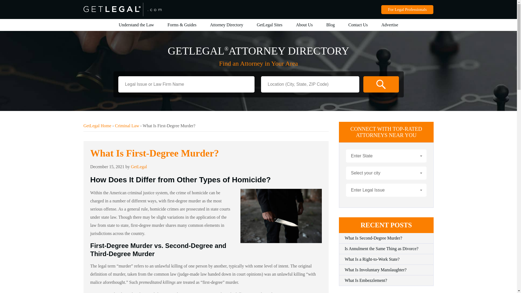  I want to click on GetLegal Home, so click(97, 125).